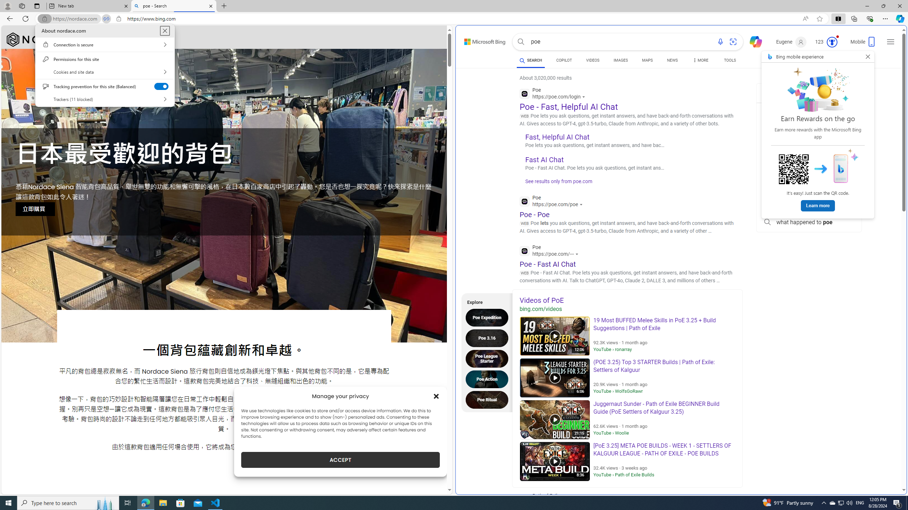  Describe the element at coordinates (105, 503) in the screenshot. I see `Back to Bing search` at that location.